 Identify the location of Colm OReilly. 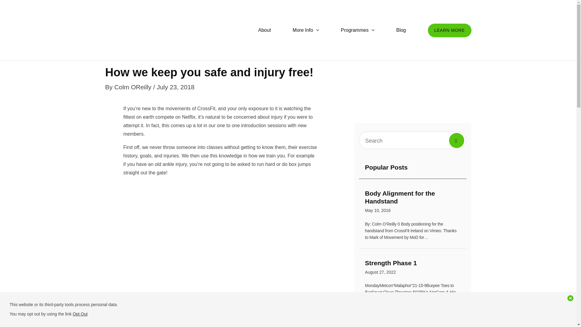
(413, 268).